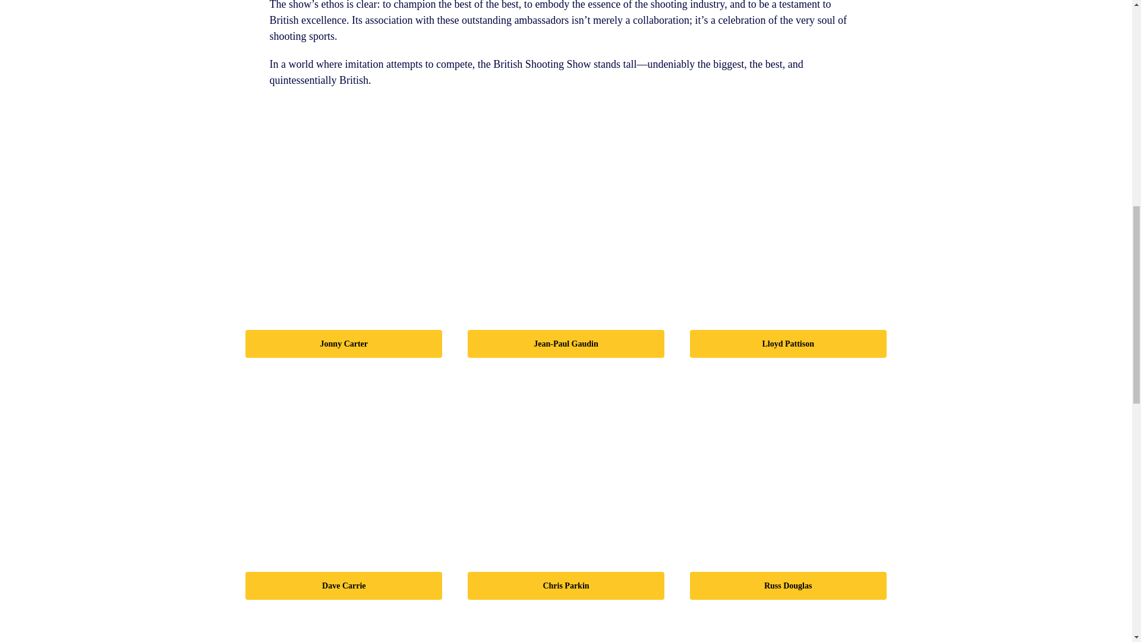  What do you see at coordinates (566, 344) in the screenshot?
I see `Jean-Paul Gaudin` at bounding box center [566, 344].